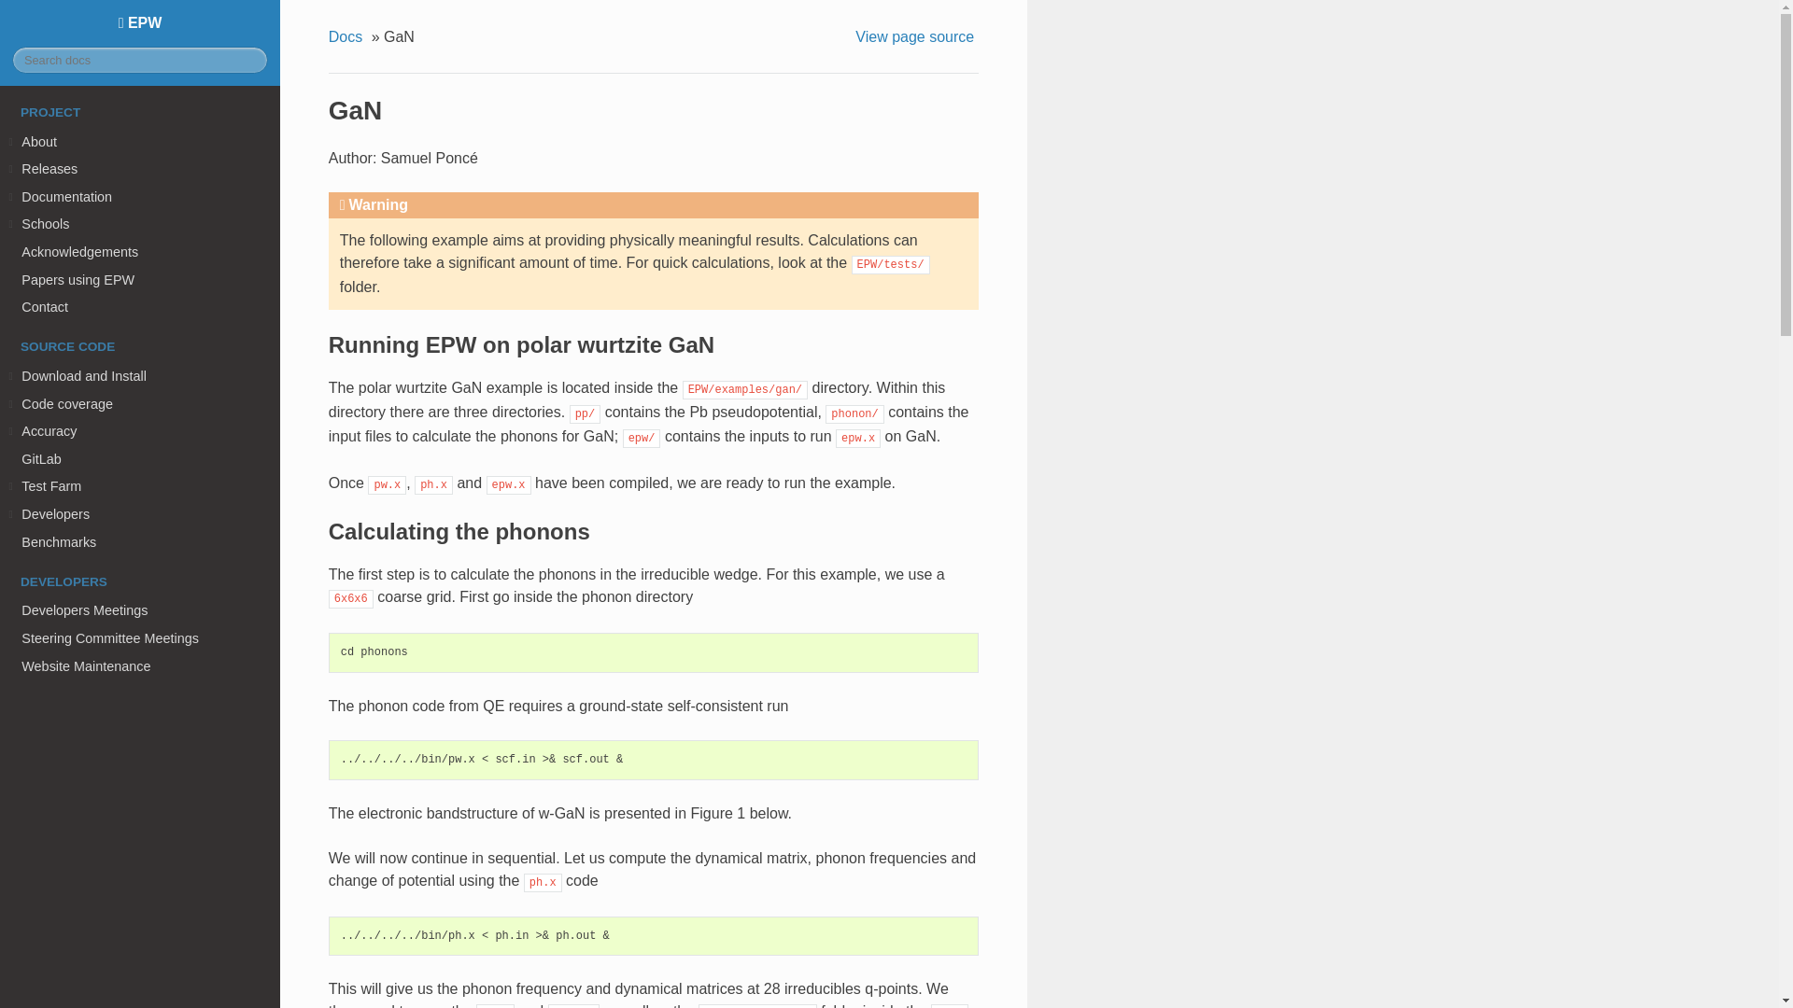 This screenshot has height=1008, width=1793. Describe the element at coordinates (140, 307) in the screenshot. I see `Contact` at that location.